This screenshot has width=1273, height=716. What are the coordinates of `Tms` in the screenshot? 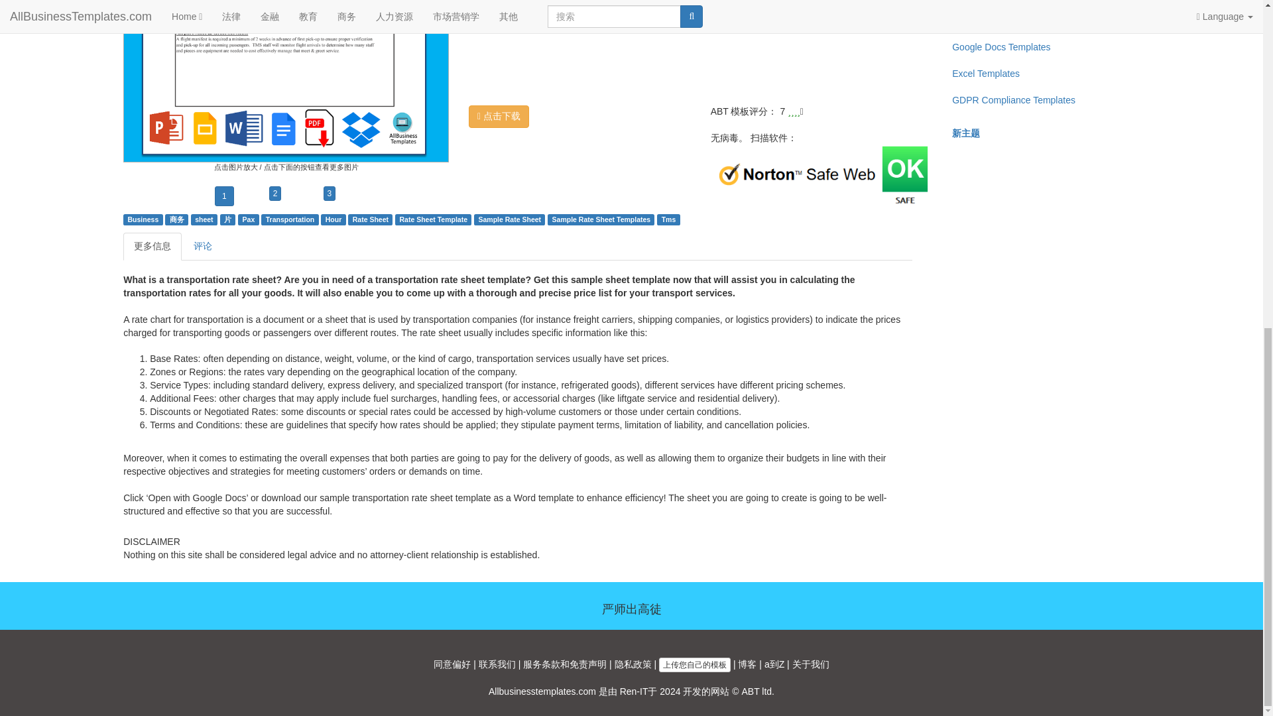 It's located at (668, 219).